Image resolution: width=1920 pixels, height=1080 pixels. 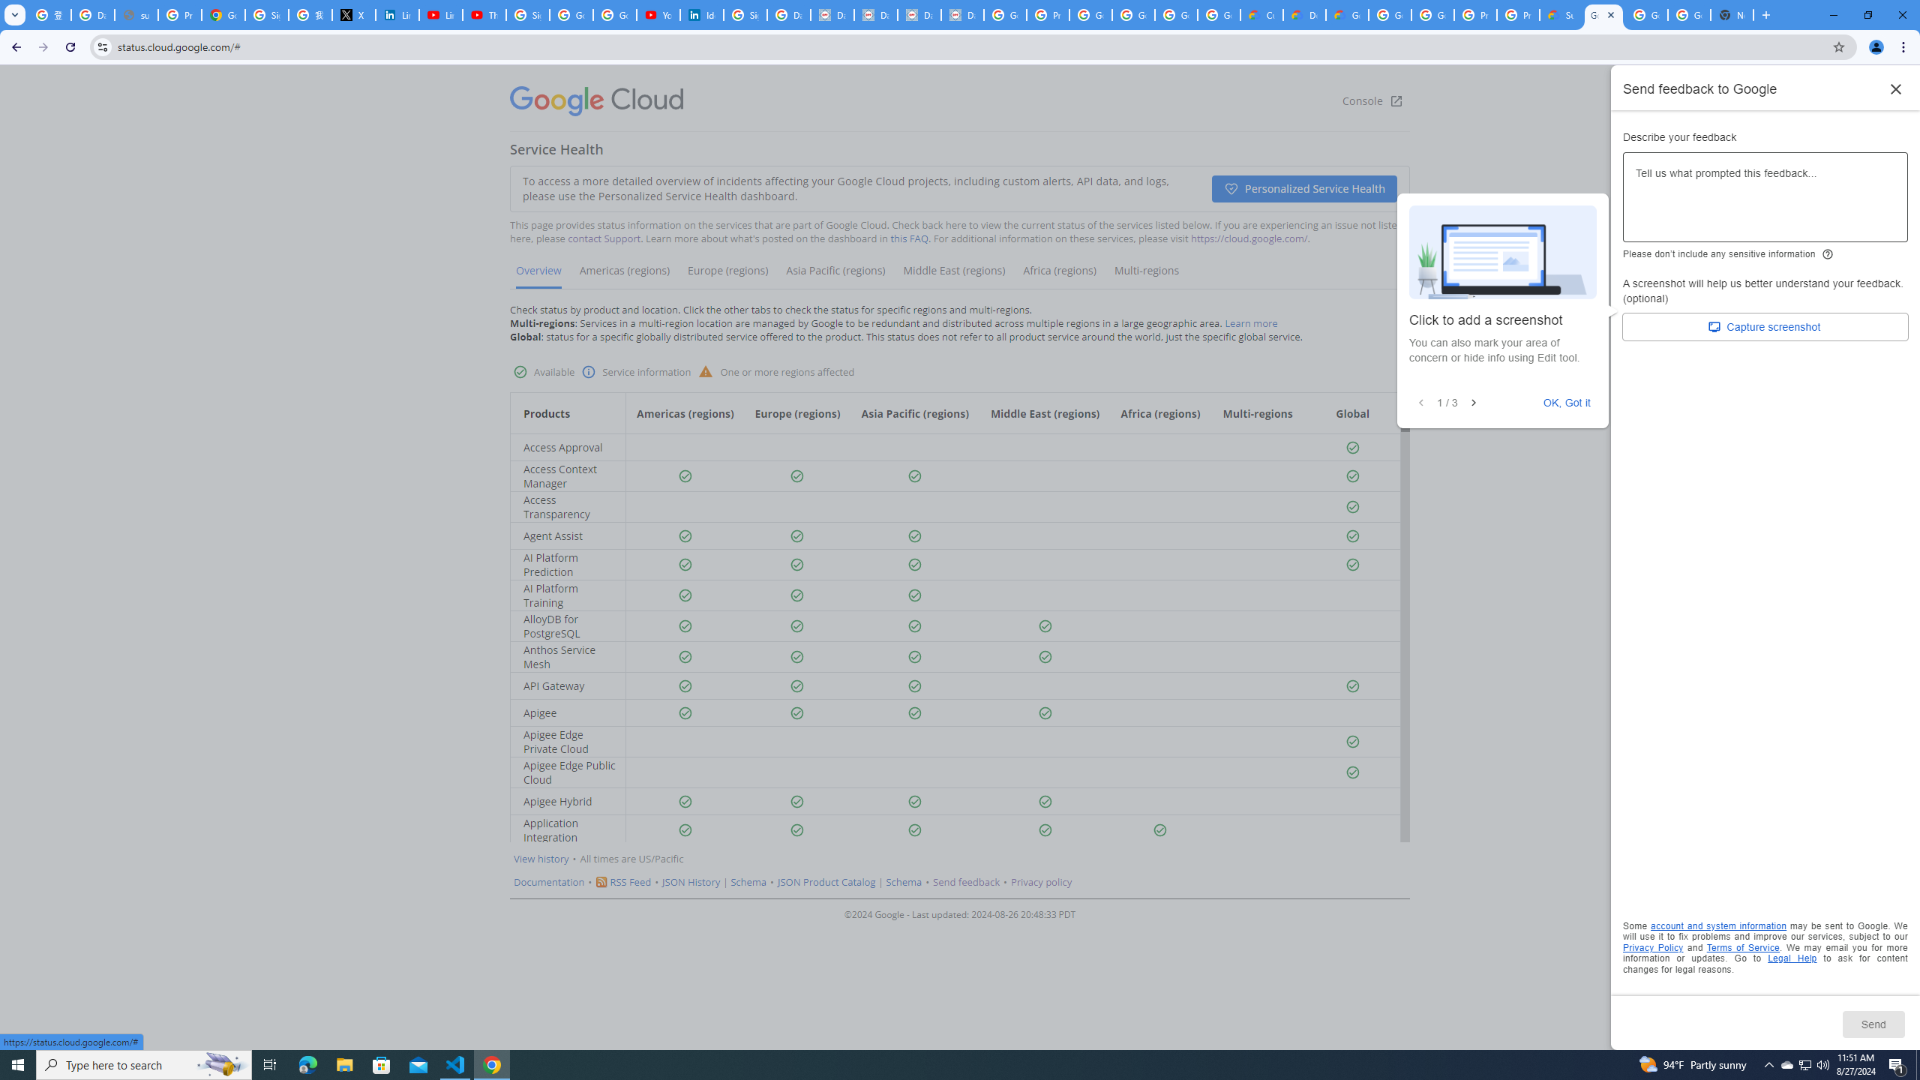 I want to click on View history, so click(x=541, y=859).